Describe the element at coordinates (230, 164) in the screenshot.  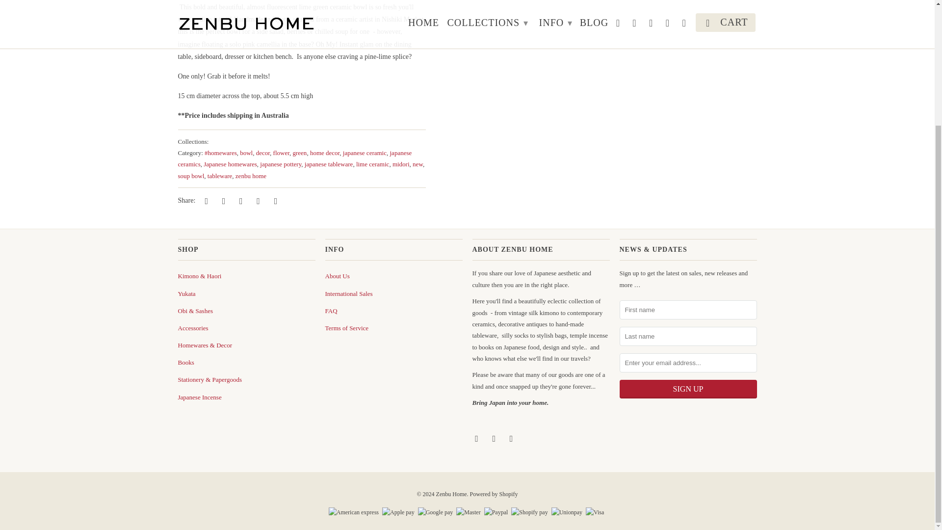
I see `Products tagged Japanese homewares` at that location.